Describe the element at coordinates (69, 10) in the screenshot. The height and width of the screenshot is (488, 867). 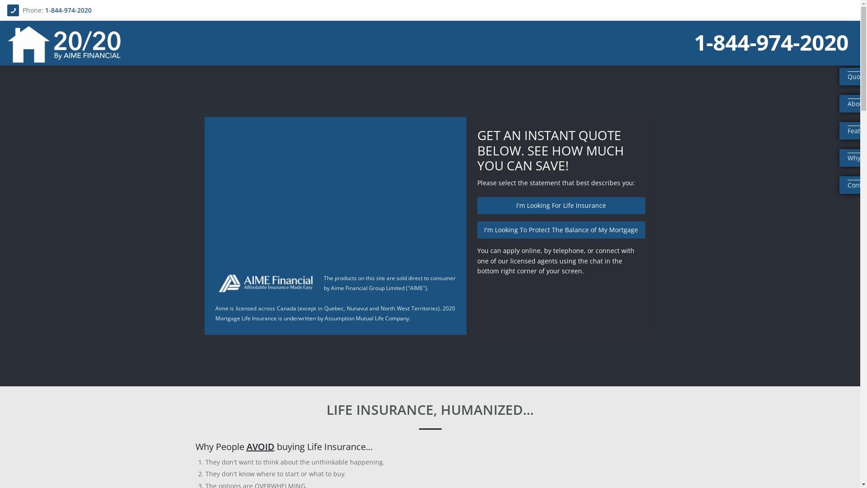
I see `1-844-974-2020` at that location.